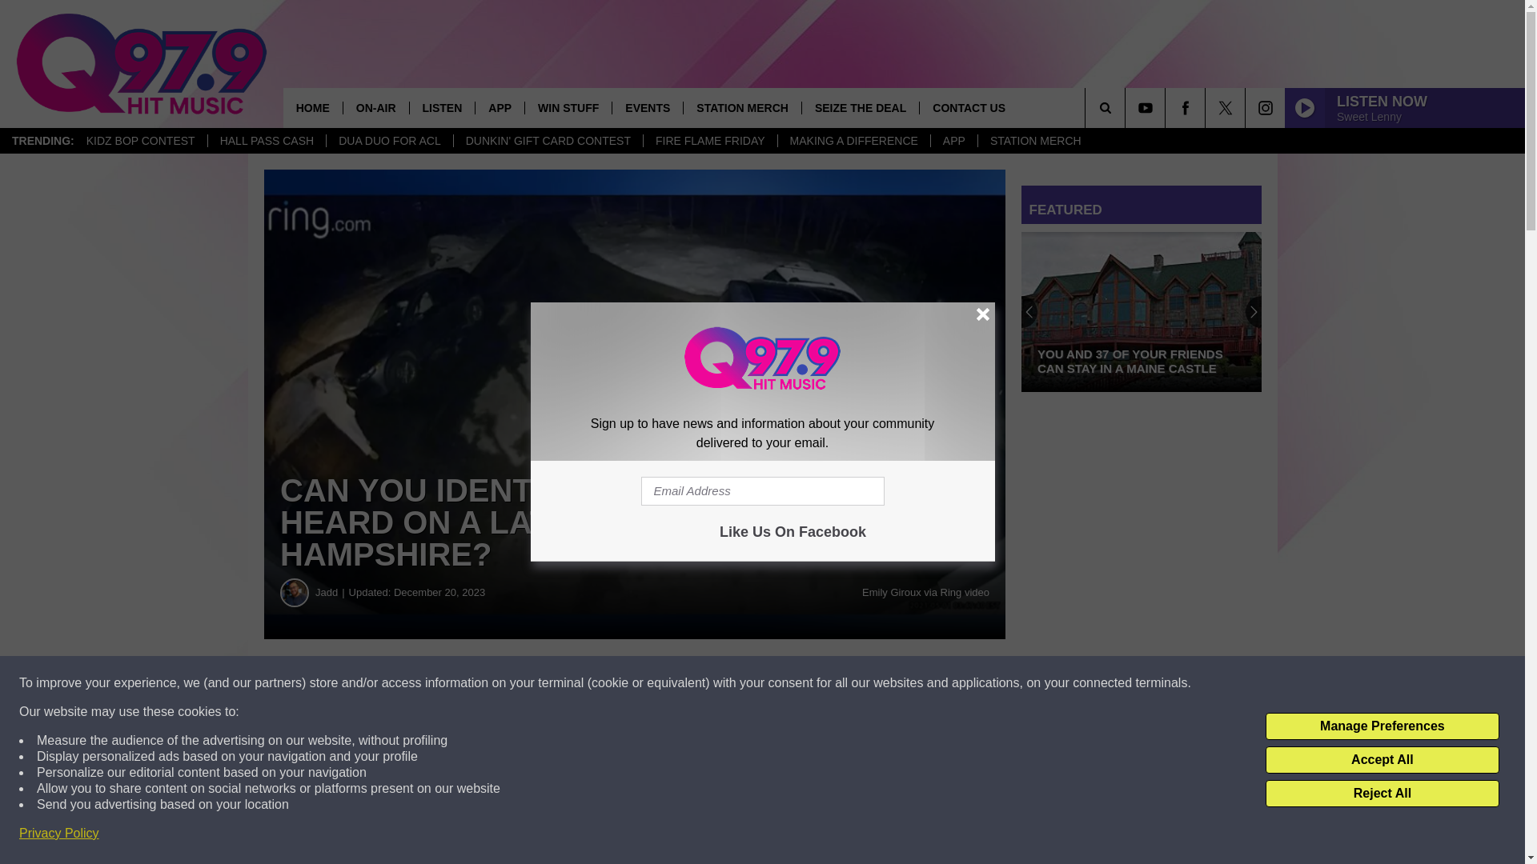 Image resolution: width=1537 pixels, height=864 pixels. Describe the element at coordinates (783, 683) in the screenshot. I see `Share on Twitter` at that location.